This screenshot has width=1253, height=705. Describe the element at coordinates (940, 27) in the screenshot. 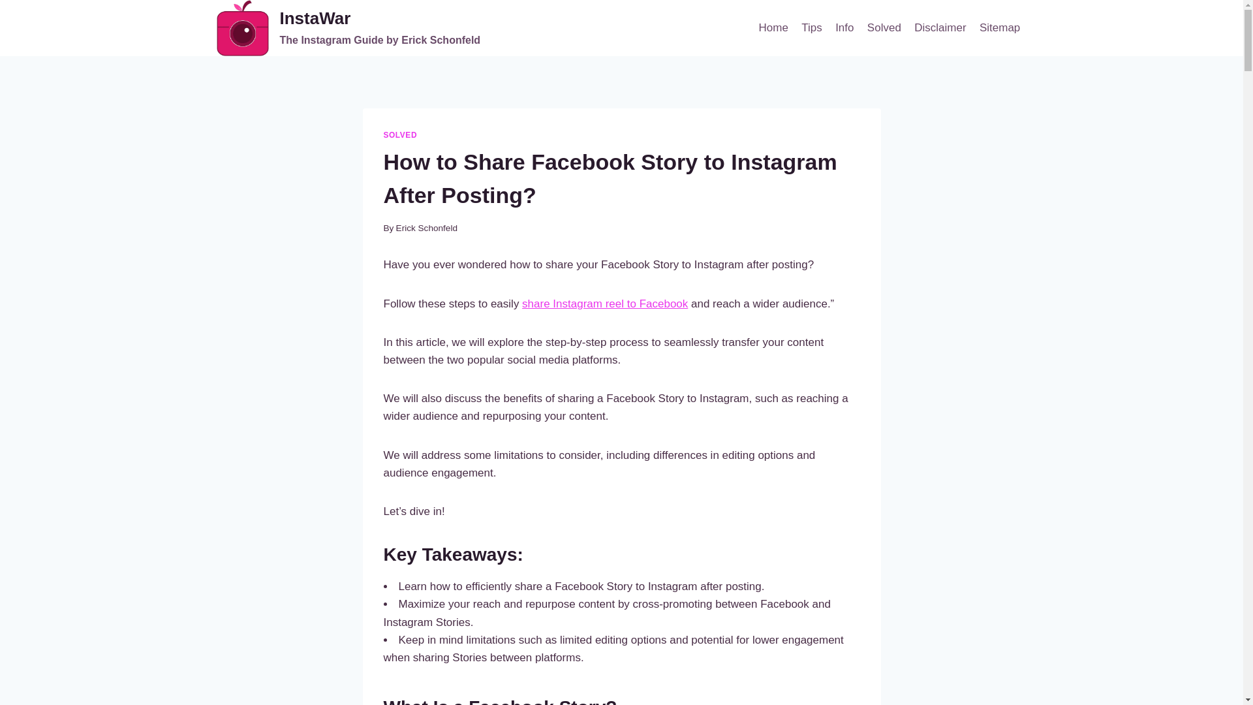

I see `Disclaimer` at that location.